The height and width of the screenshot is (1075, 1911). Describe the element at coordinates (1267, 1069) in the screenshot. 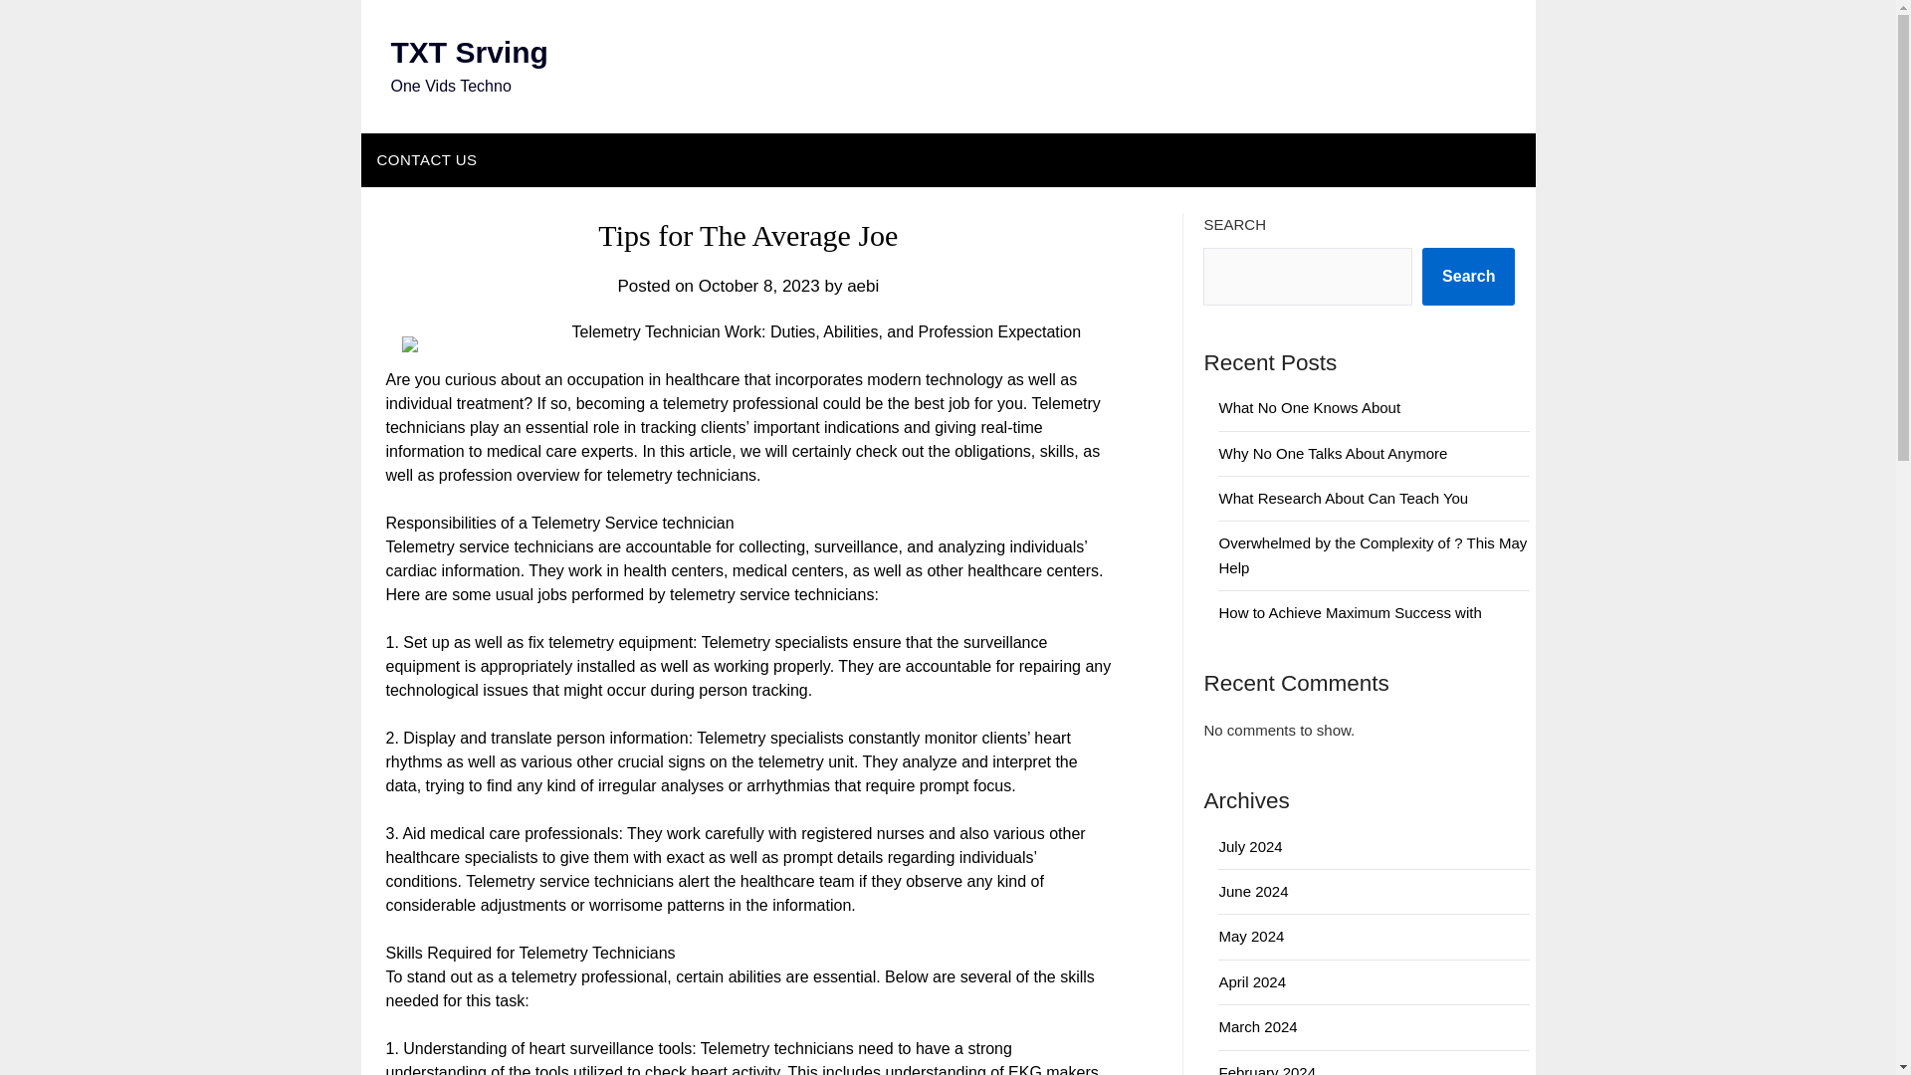

I see `February 2024` at that location.